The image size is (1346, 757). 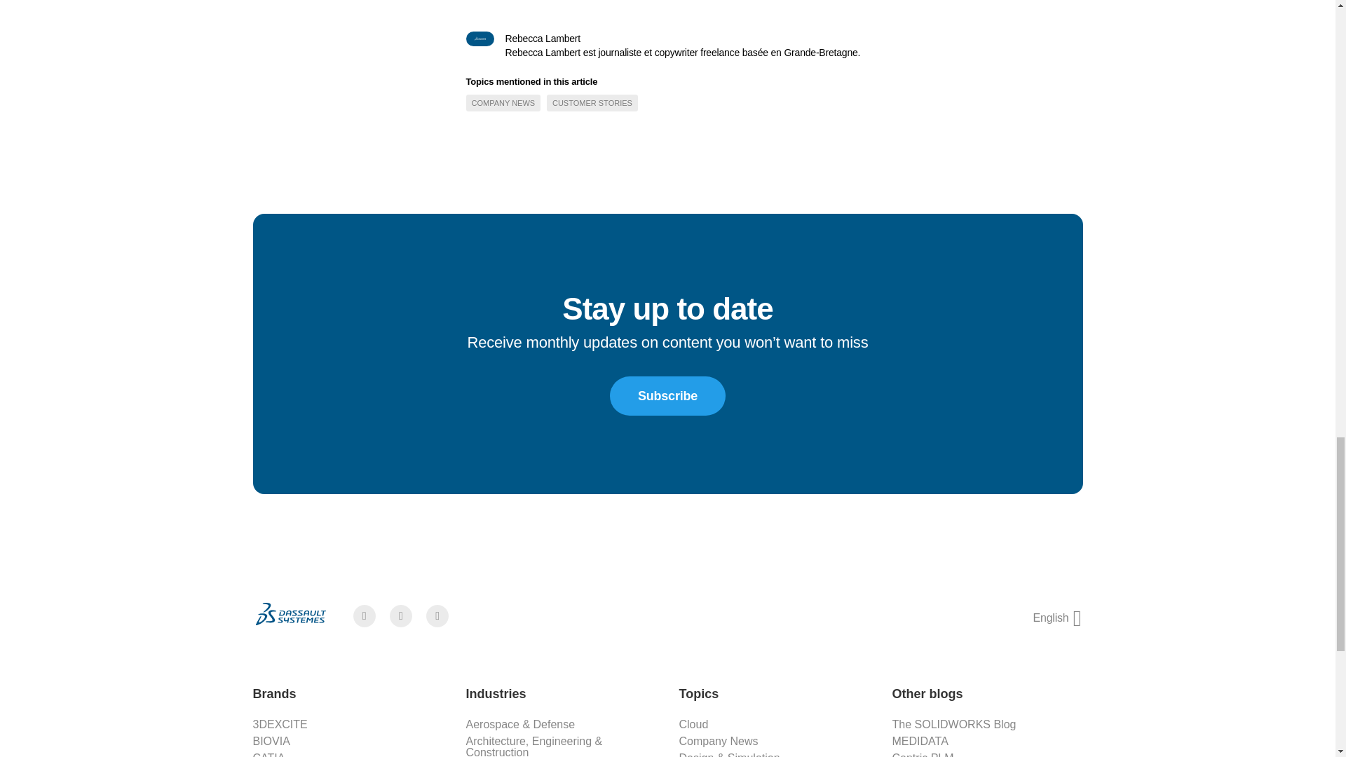 I want to click on Facebook account, so click(x=364, y=617).